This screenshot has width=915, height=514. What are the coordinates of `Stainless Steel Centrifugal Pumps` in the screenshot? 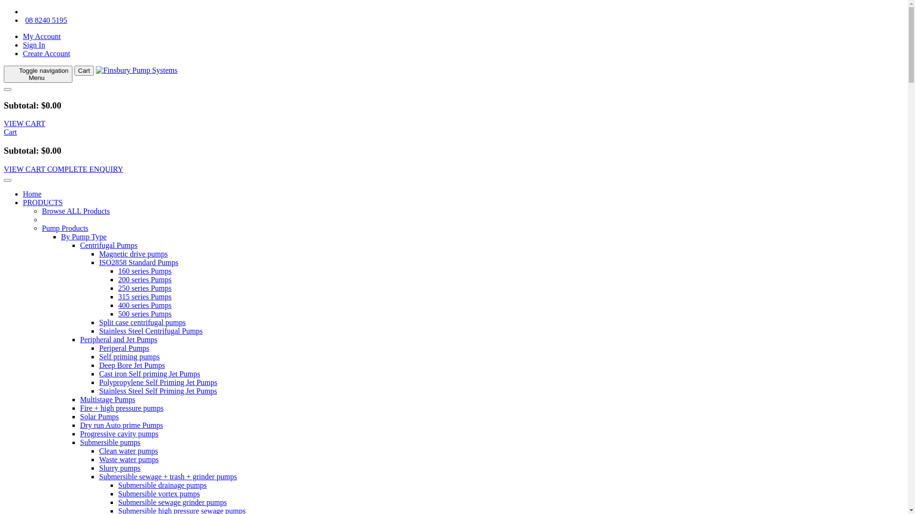 It's located at (151, 331).